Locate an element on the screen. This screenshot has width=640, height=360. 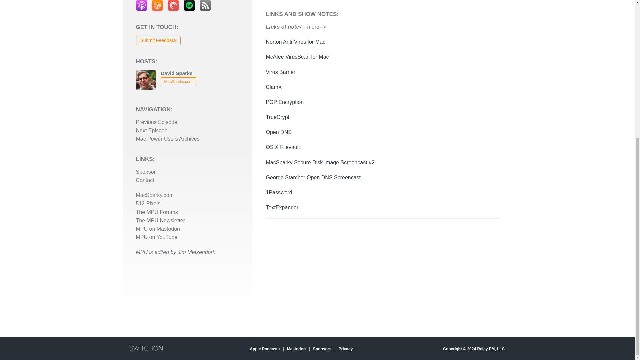
Mac Power Users Archives is located at coordinates (168, 139).